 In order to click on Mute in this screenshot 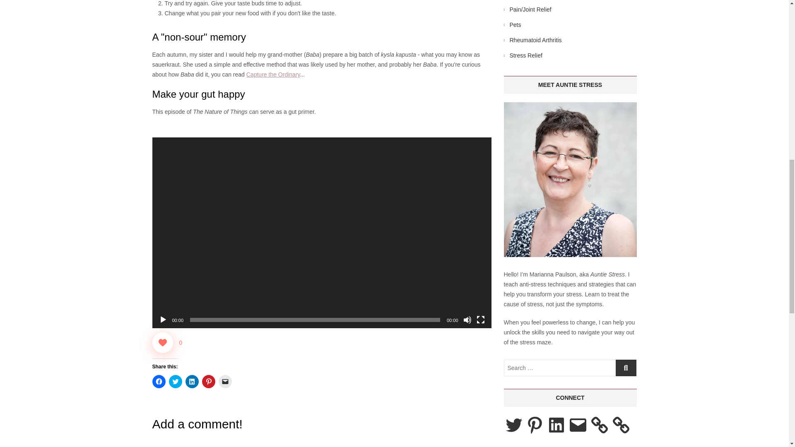, I will do `click(467, 320)`.